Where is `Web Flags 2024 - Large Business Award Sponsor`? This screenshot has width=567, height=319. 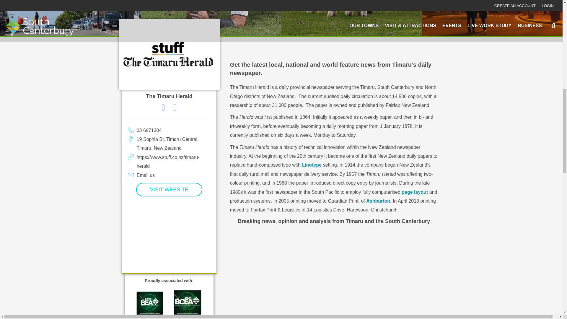 Web Flags 2024 - Large Business Award Sponsor is located at coordinates (188, 304).